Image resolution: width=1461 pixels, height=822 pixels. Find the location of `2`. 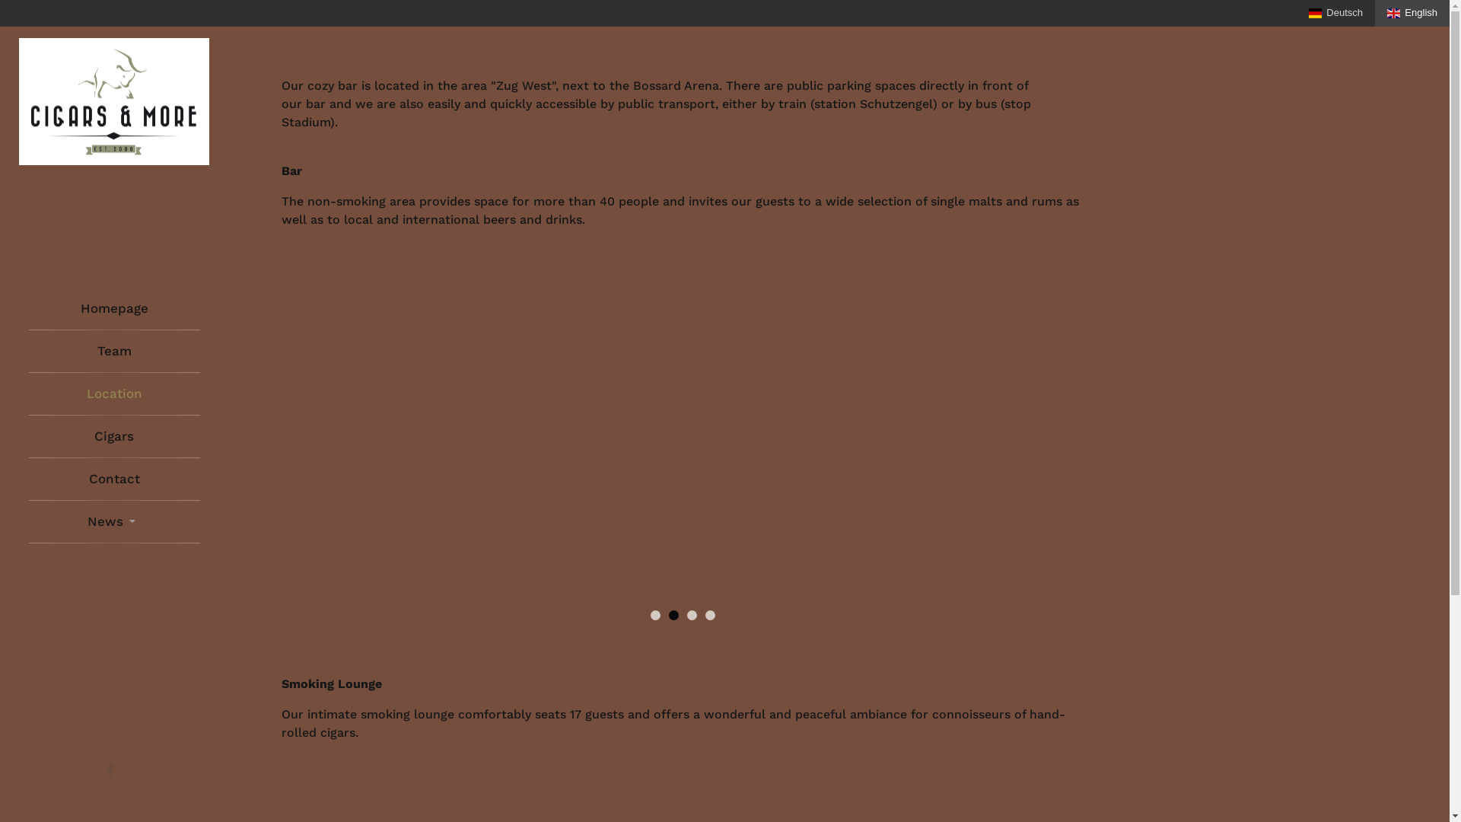

2 is located at coordinates (673, 615).